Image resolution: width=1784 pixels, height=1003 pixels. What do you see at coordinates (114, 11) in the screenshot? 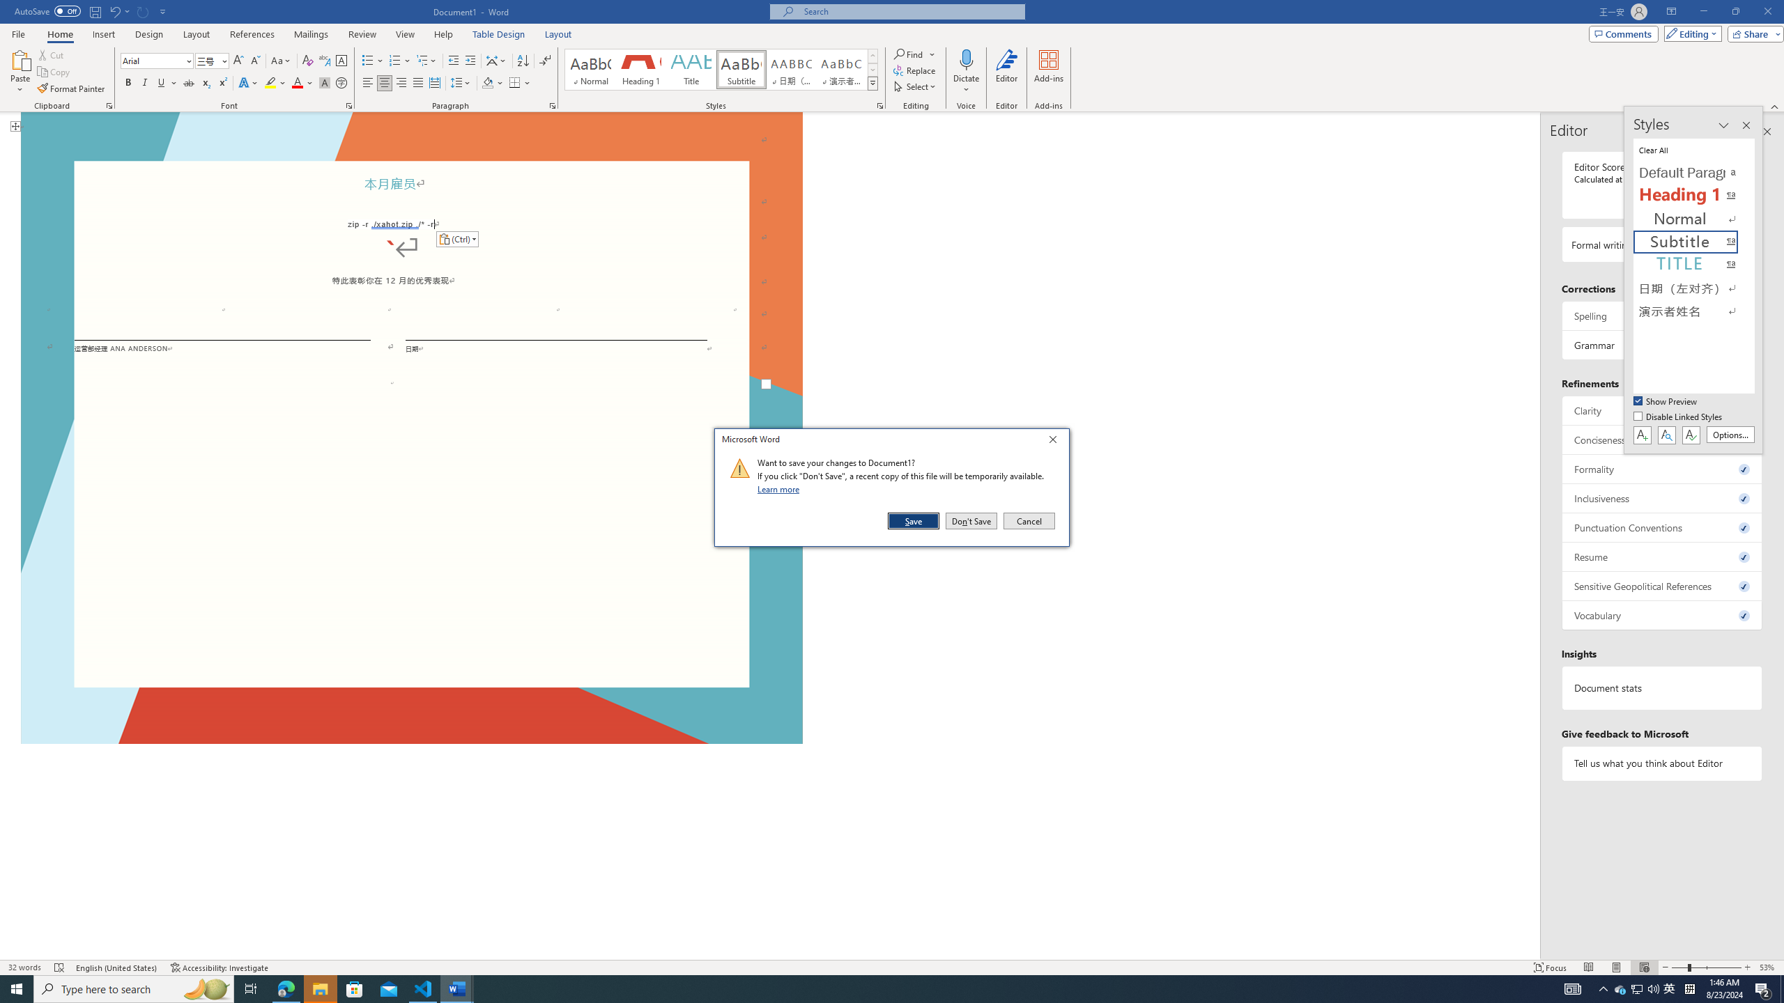
I see `Undo Paste` at bounding box center [114, 11].